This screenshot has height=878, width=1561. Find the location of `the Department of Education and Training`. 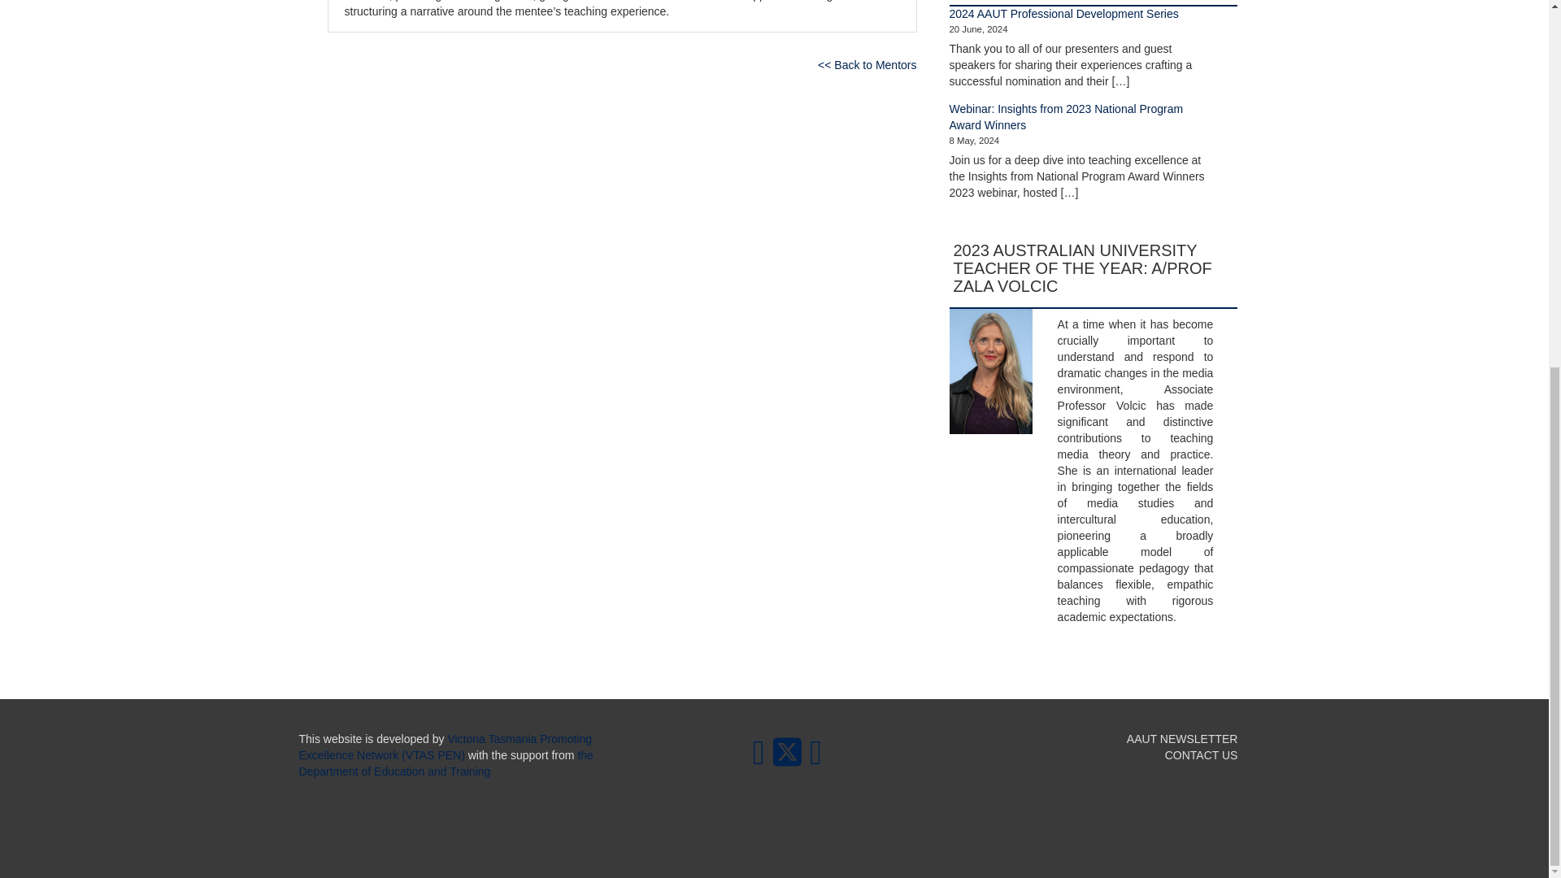

the Department of Education and Training is located at coordinates (446, 763).